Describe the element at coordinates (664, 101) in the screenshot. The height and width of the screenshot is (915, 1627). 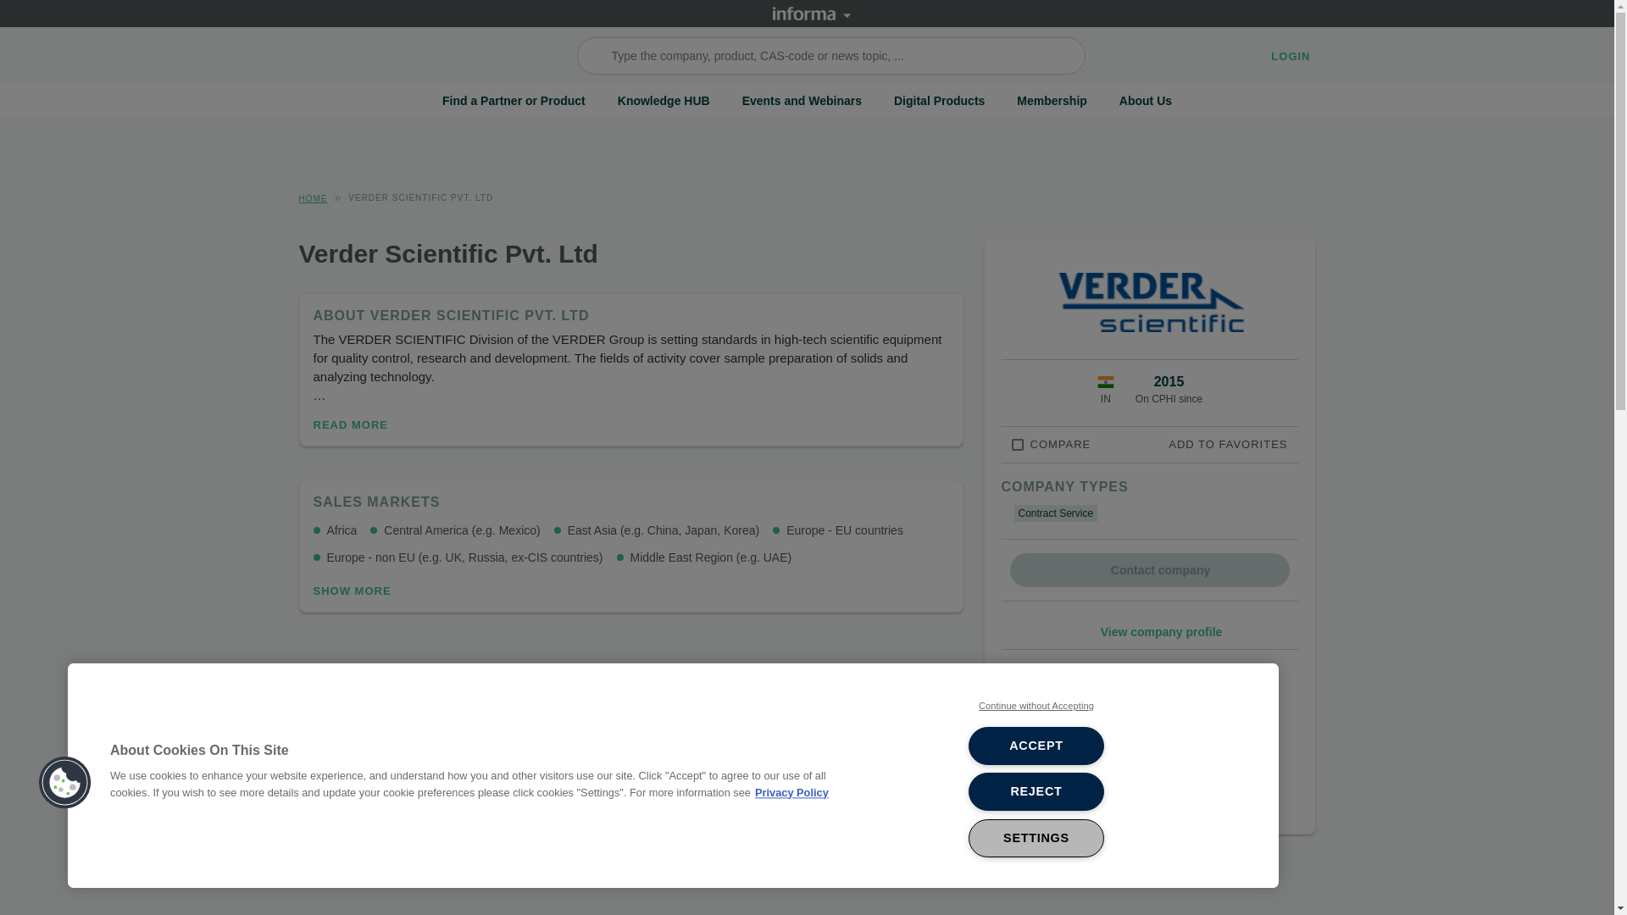
I see `Knowledge HUB` at that location.